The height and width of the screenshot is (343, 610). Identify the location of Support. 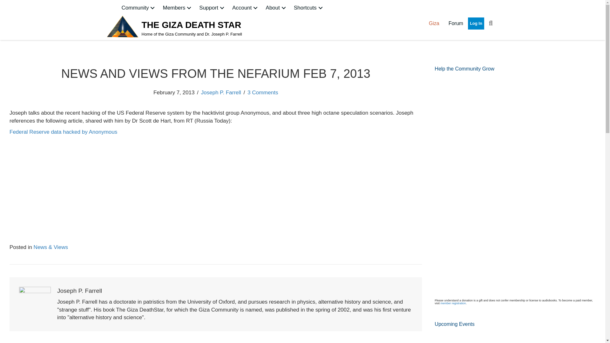
(212, 8).